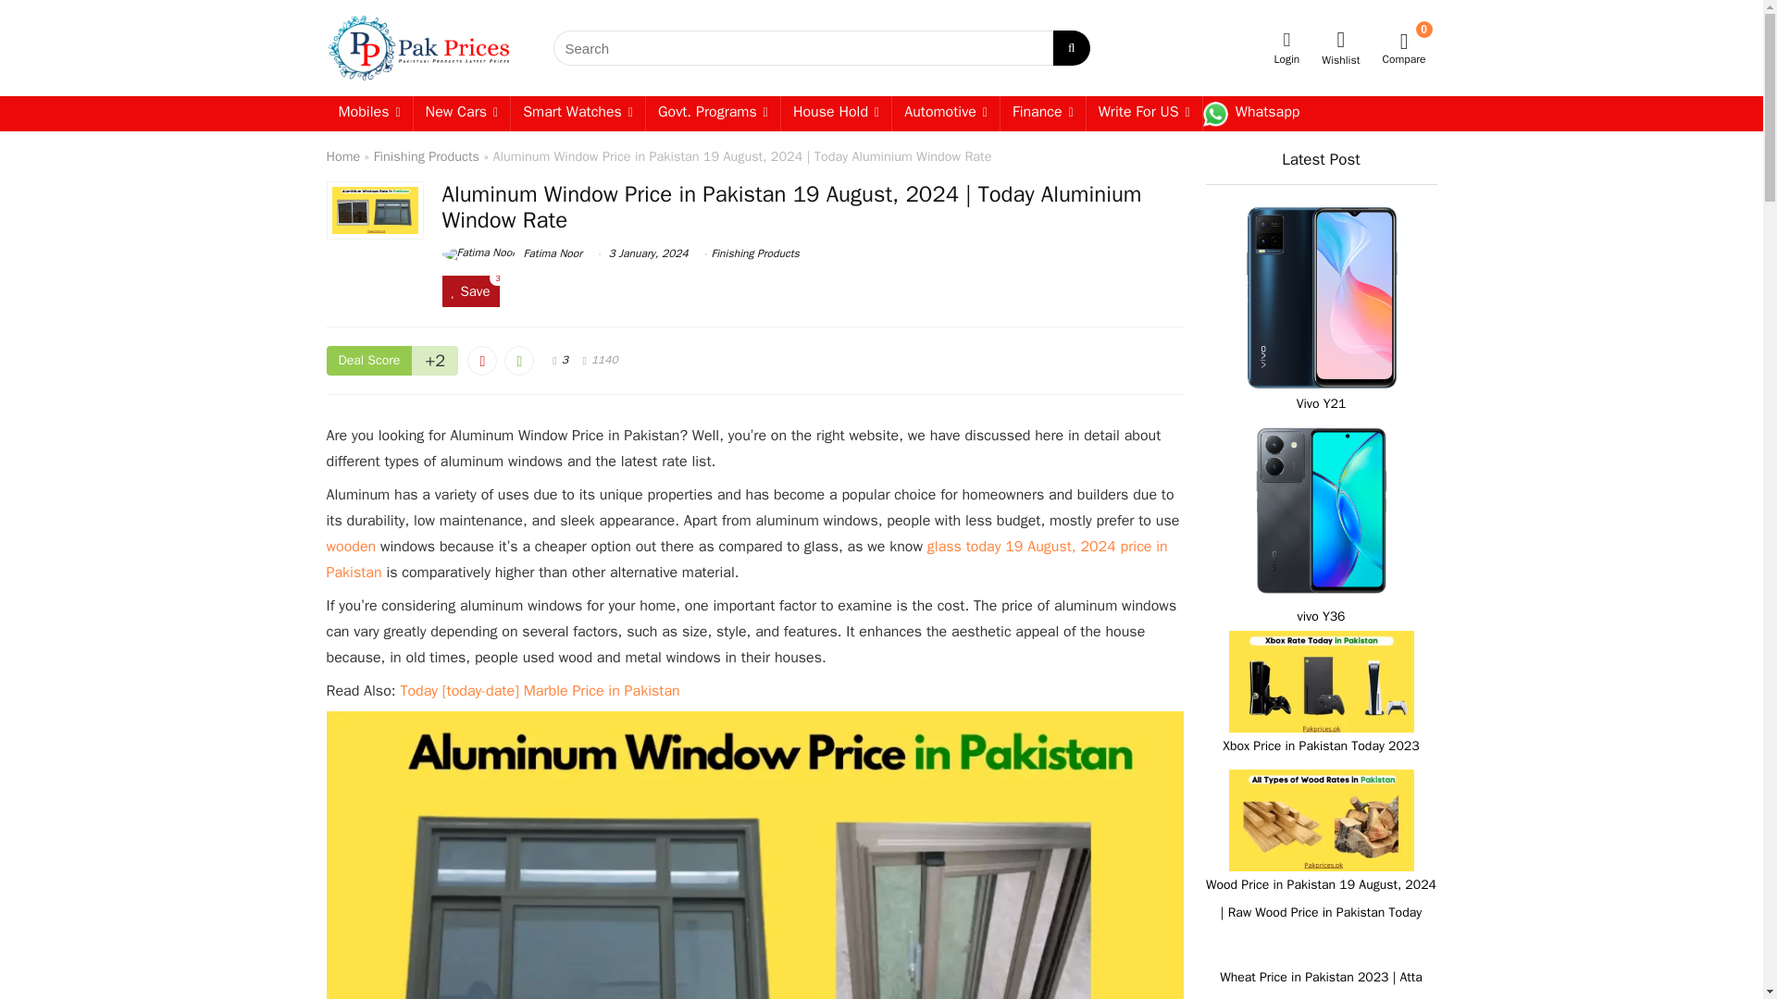 This screenshot has width=1777, height=999. Describe the element at coordinates (519, 361) in the screenshot. I see `Vote up` at that location.